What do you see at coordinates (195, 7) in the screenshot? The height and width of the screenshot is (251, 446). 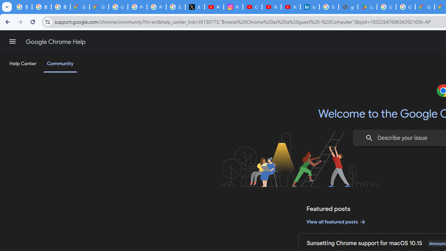 I see `X` at bounding box center [195, 7].